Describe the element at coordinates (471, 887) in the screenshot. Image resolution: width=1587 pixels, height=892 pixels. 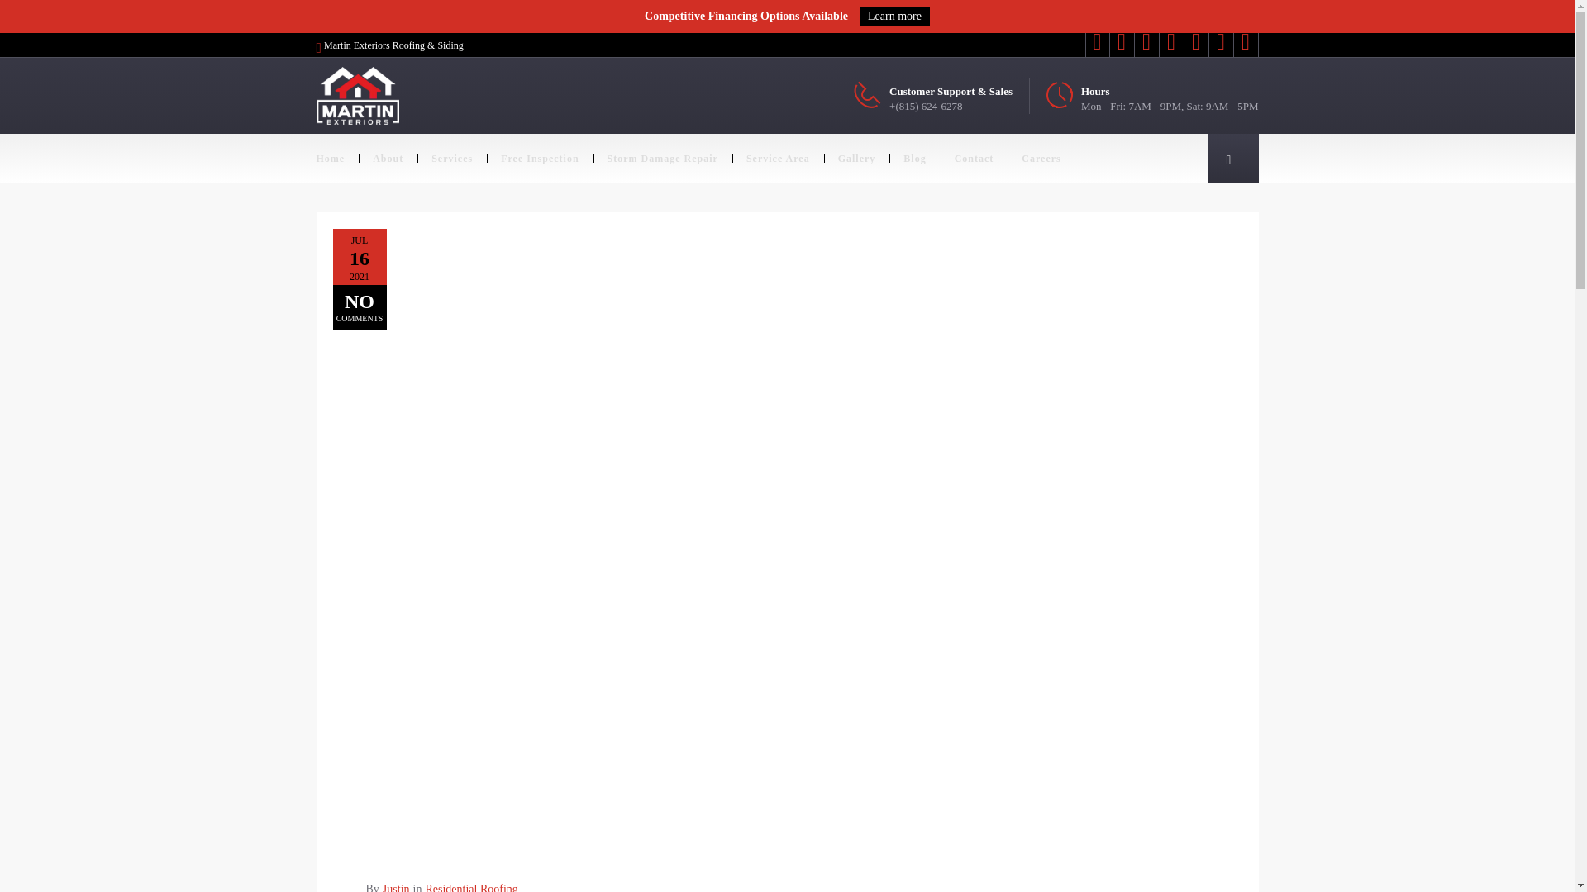
I see `Residential Roofing` at that location.